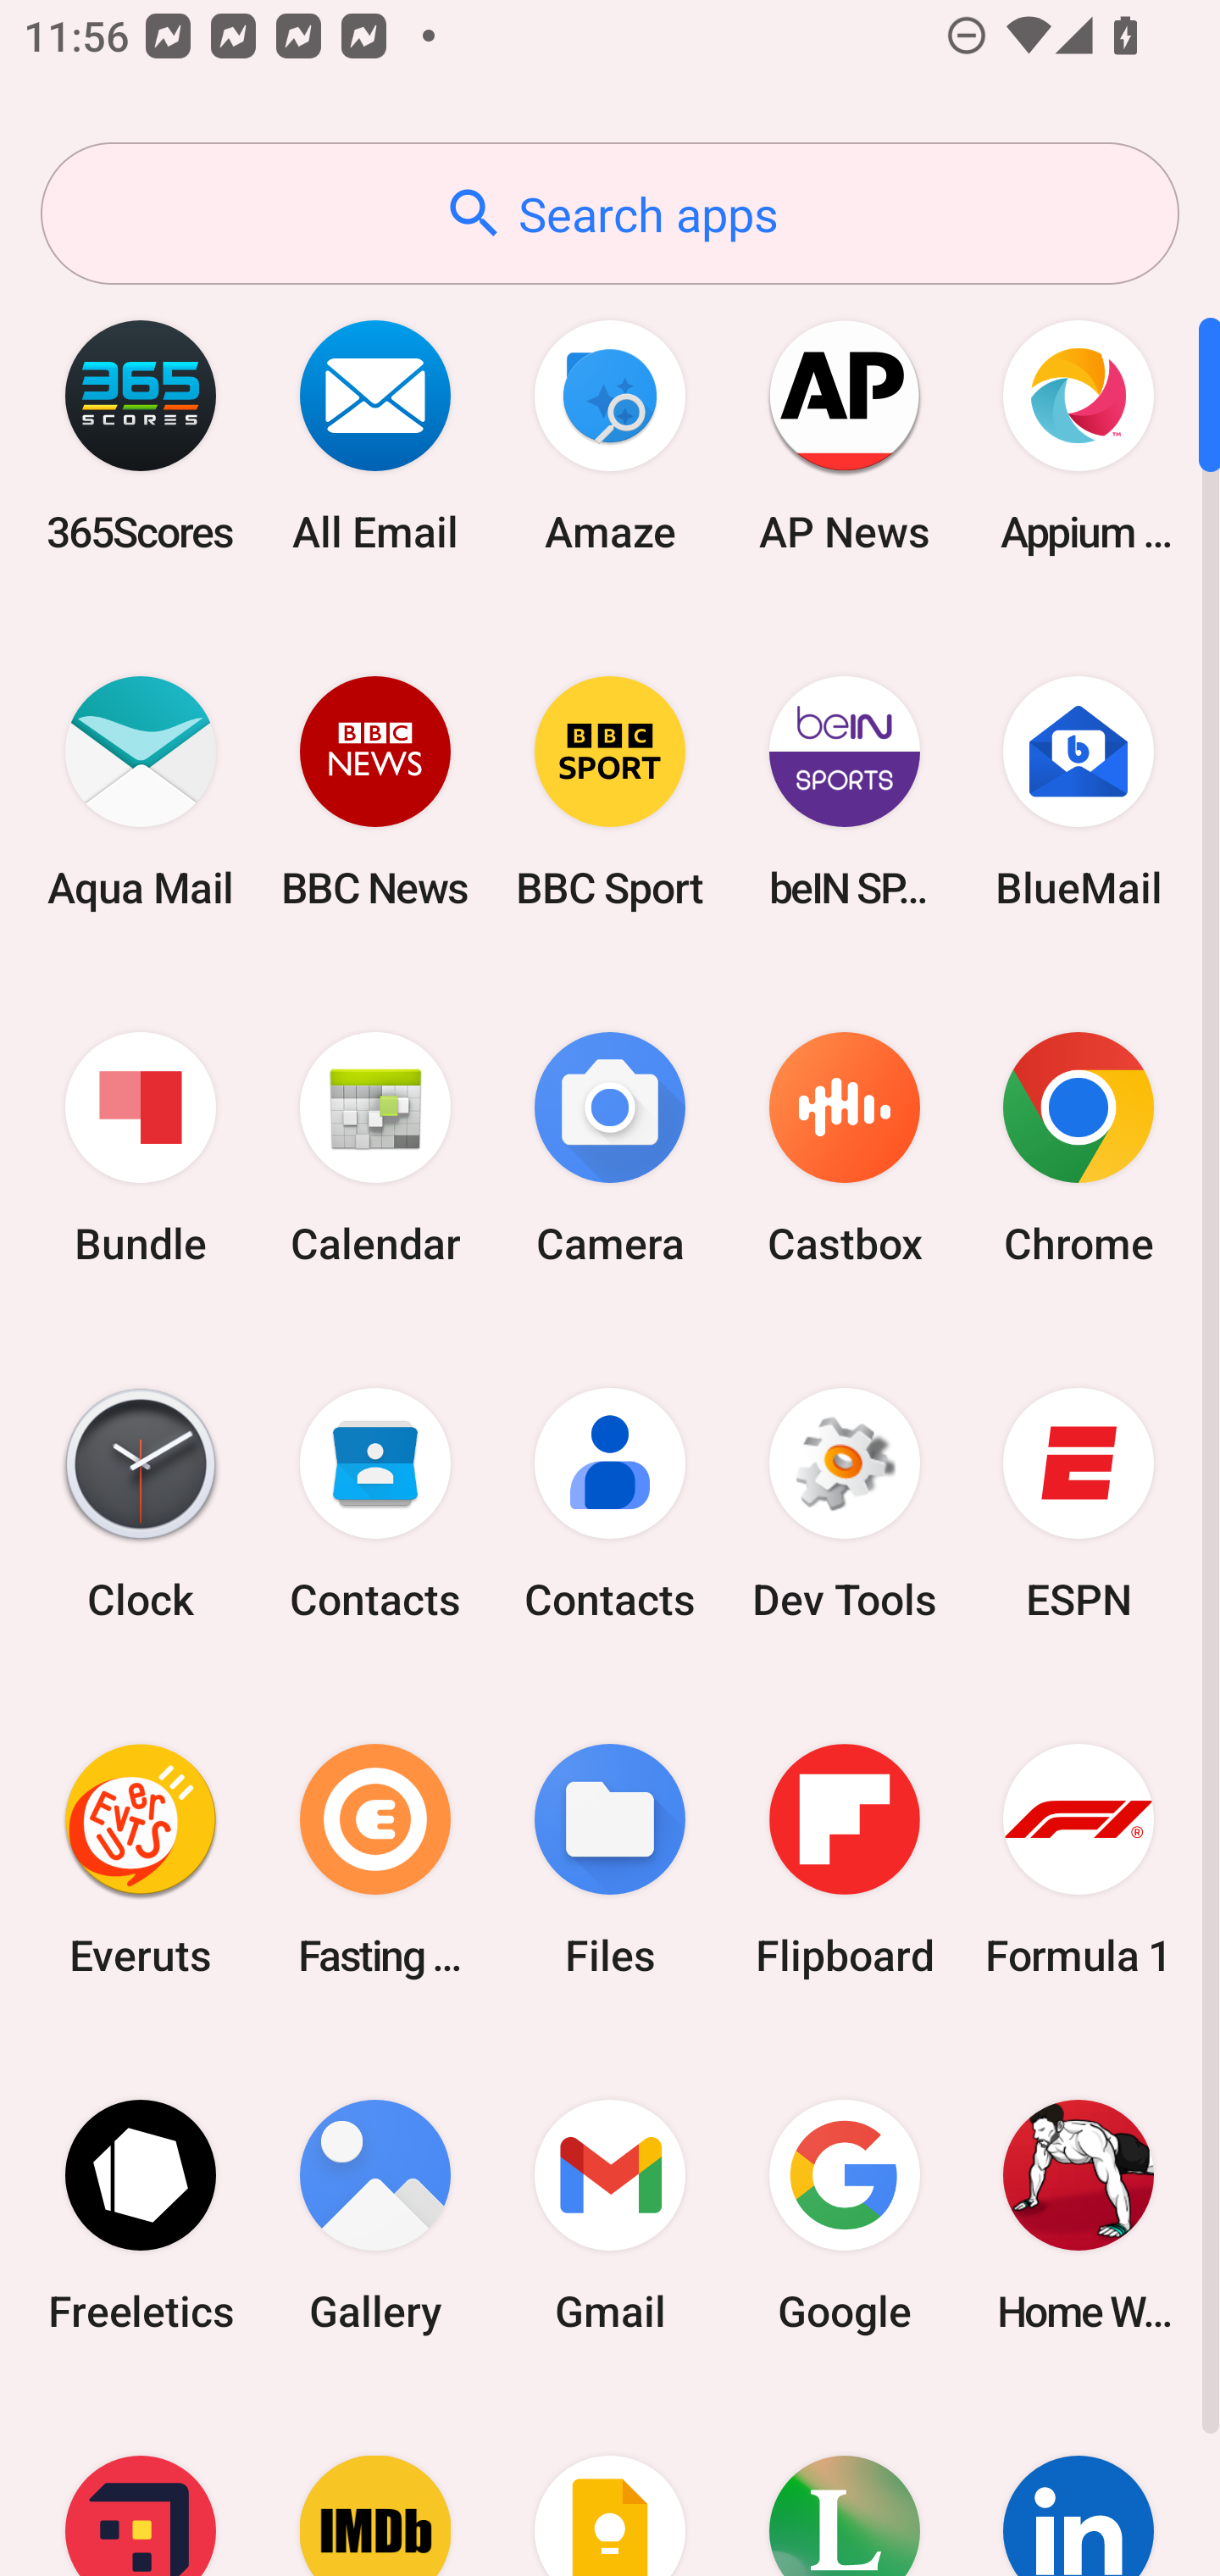 The height and width of the screenshot is (2576, 1220). What do you see at coordinates (141, 791) in the screenshot?
I see `Aqua Mail` at bounding box center [141, 791].